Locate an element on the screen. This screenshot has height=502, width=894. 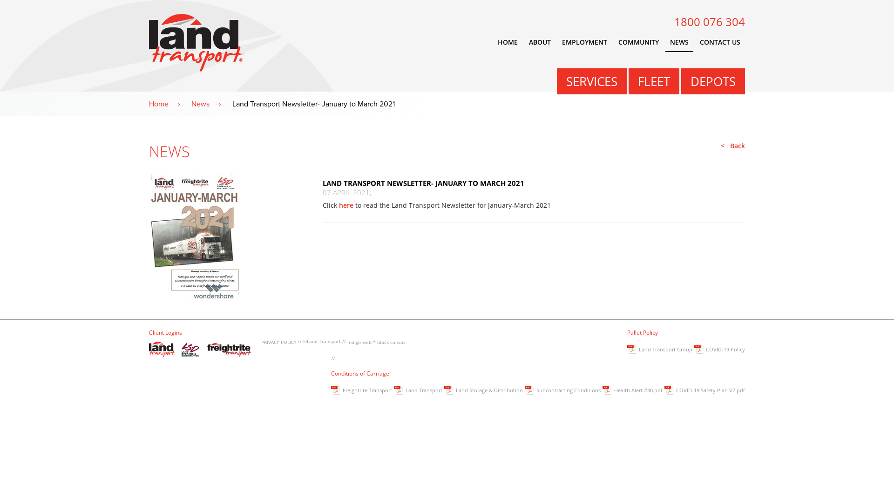
COVID-19 Safety Plan V7.pdf is located at coordinates (705, 391).